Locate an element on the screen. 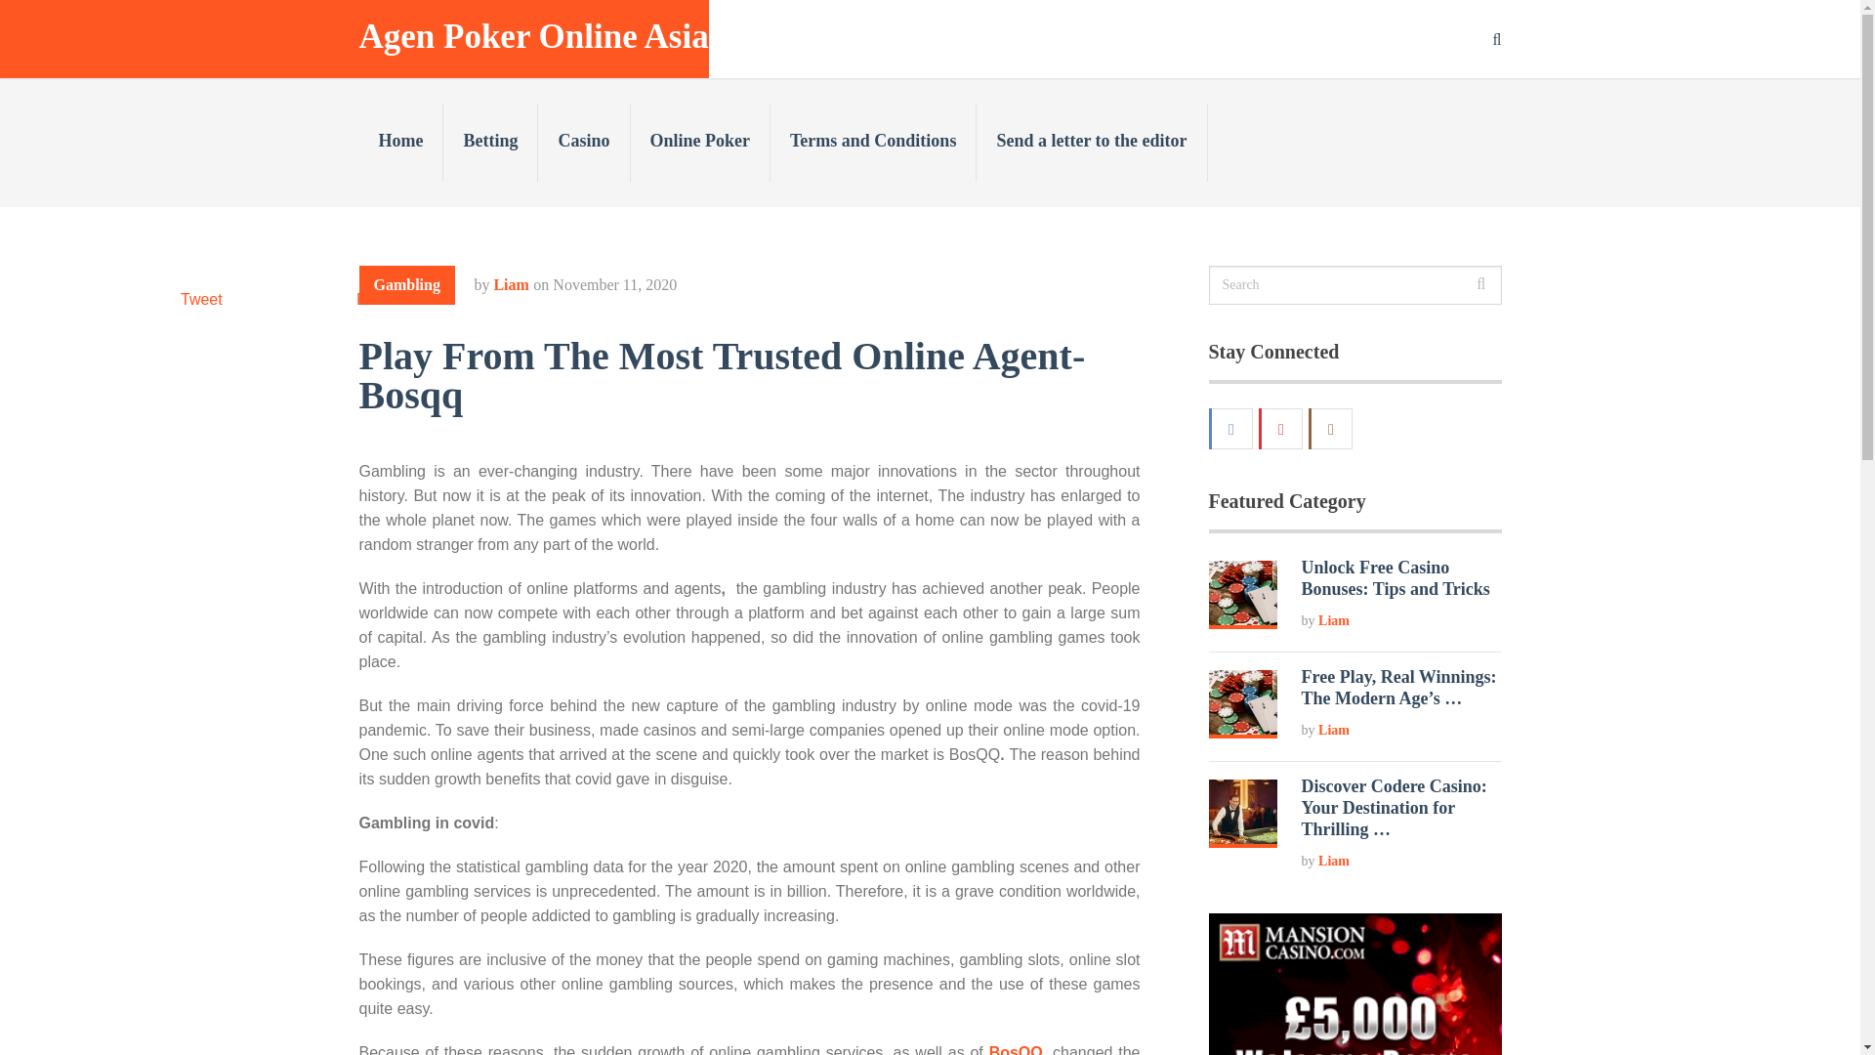  Instagram is located at coordinates (1331, 428).